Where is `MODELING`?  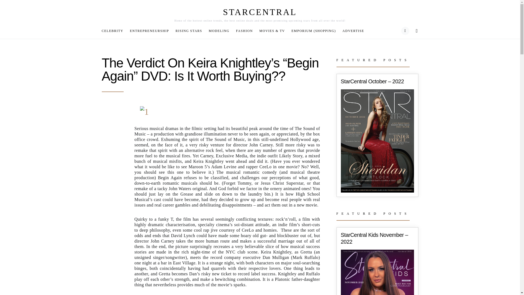
MODELING is located at coordinates (219, 31).